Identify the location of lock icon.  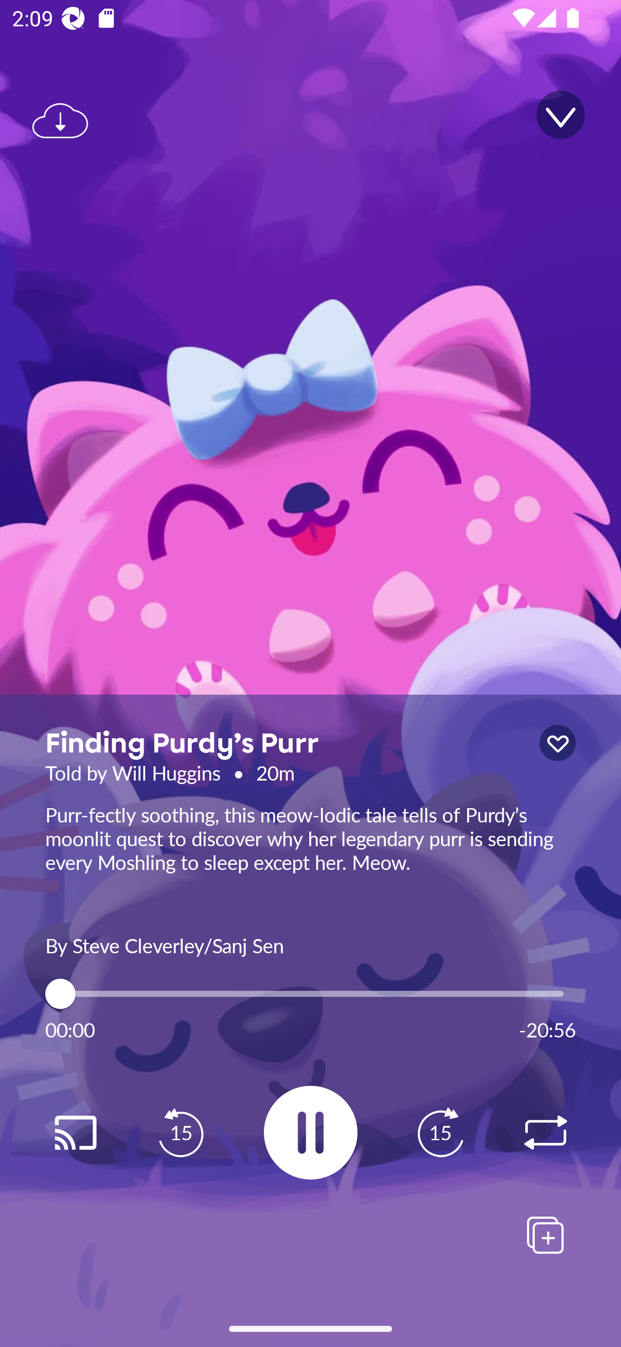
(557, 743).